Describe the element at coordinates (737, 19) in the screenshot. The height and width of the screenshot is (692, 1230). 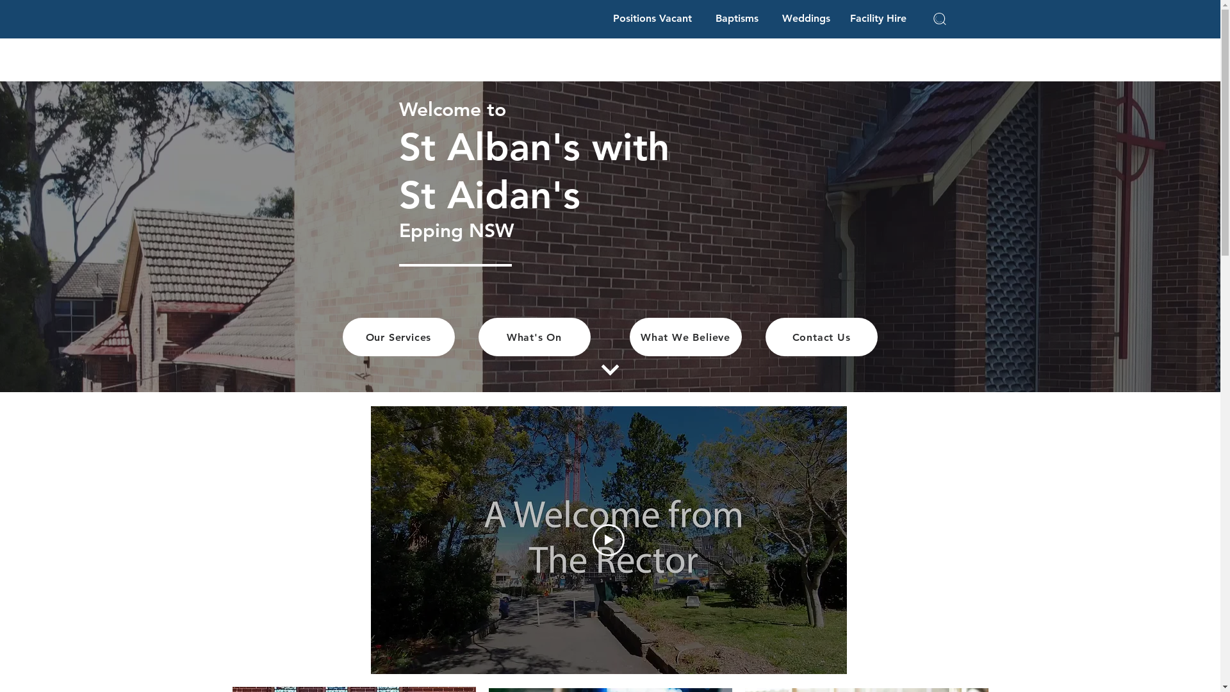
I see `Baptisms` at that location.